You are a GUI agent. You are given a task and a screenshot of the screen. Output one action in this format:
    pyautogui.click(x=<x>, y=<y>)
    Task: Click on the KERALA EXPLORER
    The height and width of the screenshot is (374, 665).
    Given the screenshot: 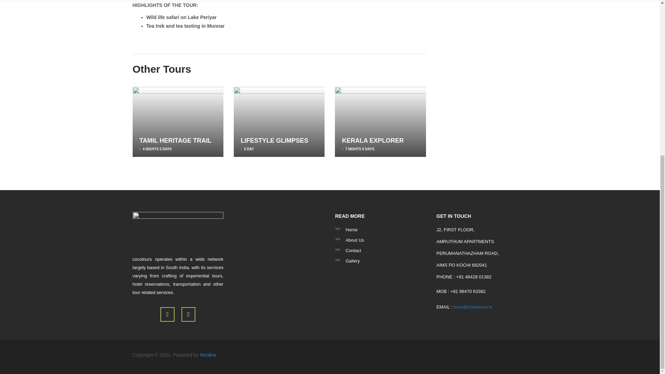 What is the action you would take?
    pyautogui.click(x=373, y=141)
    